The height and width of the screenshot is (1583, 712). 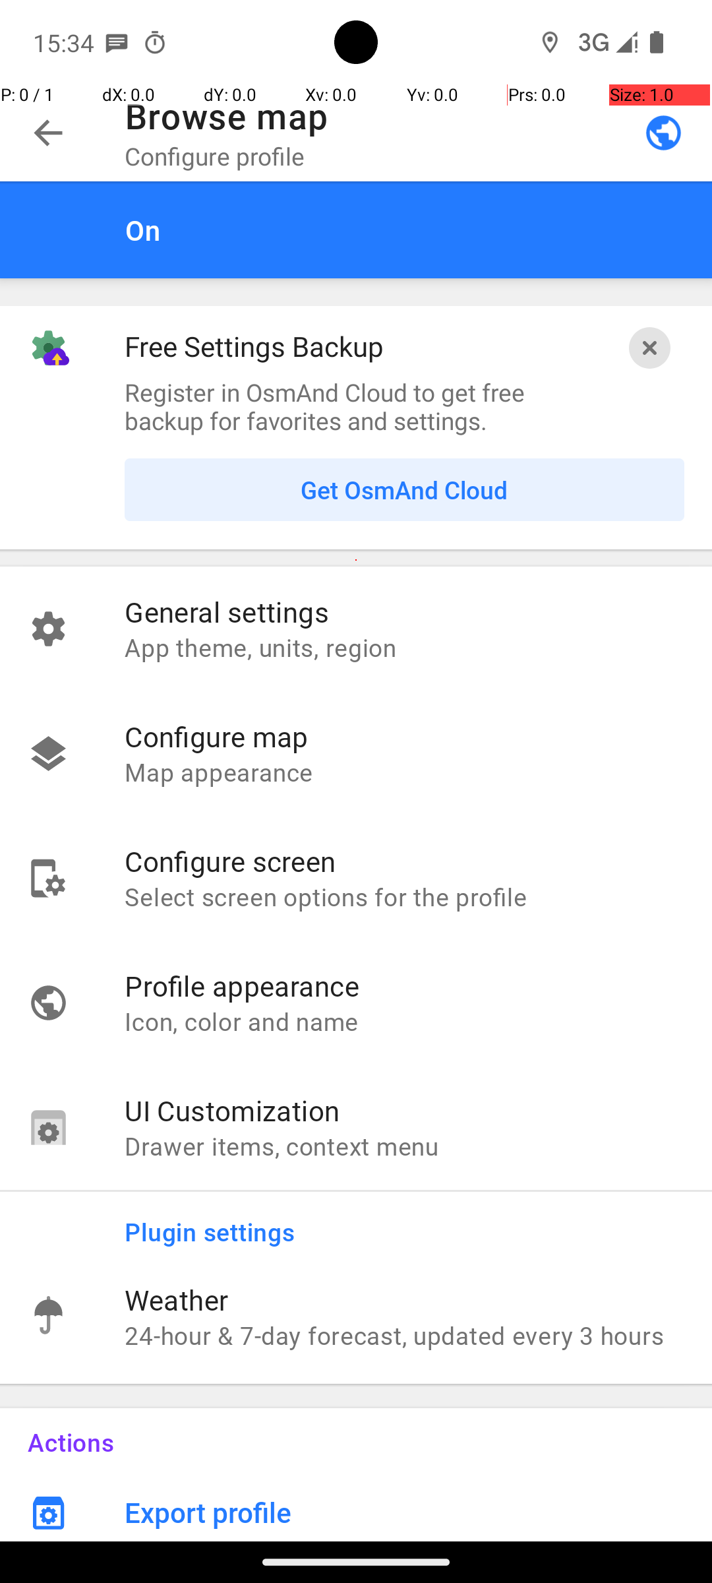 What do you see at coordinates (405, 647) in the screenshot?
I see `App theme, units, region` at bounding box center [405, 647].